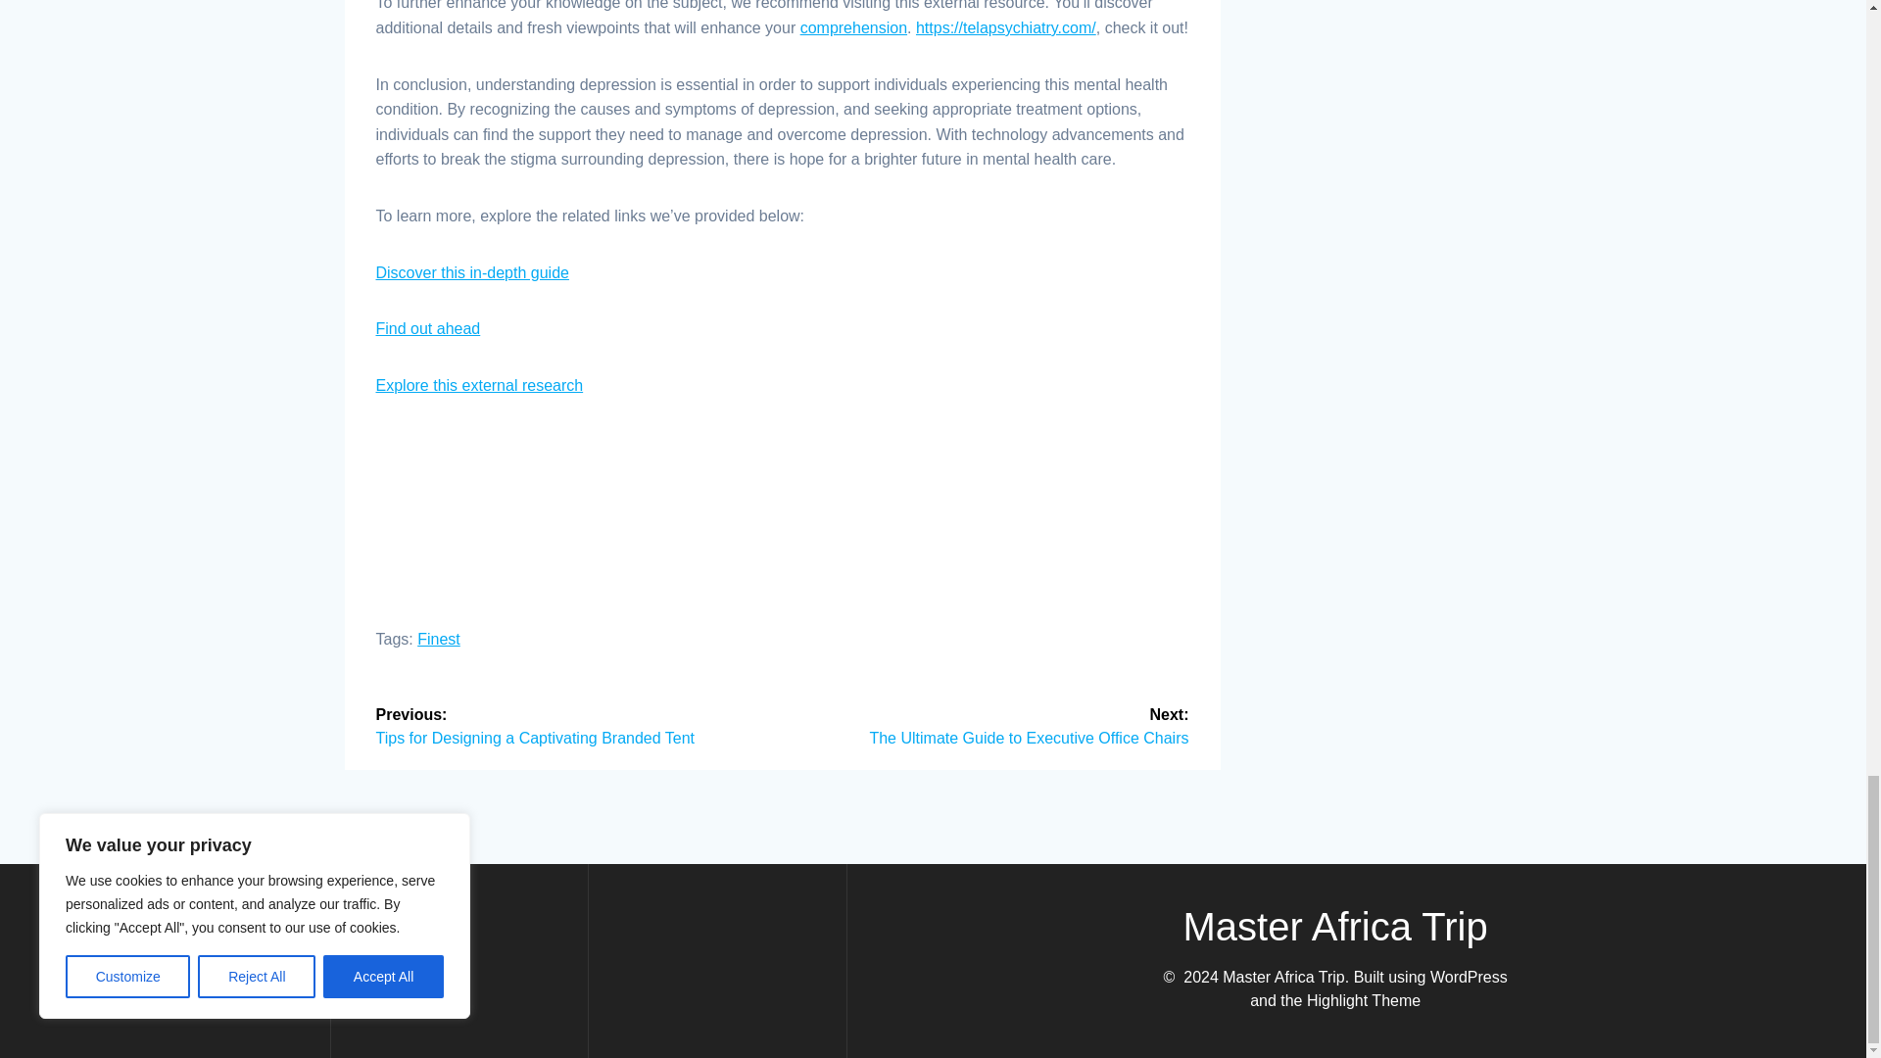 Image resolution: width=1881 pixels, height=1058 pixels. What do you see at coordinates (429, 329) in the screenshot?
I see `Find out ahead` at bounding box center [429, 329].